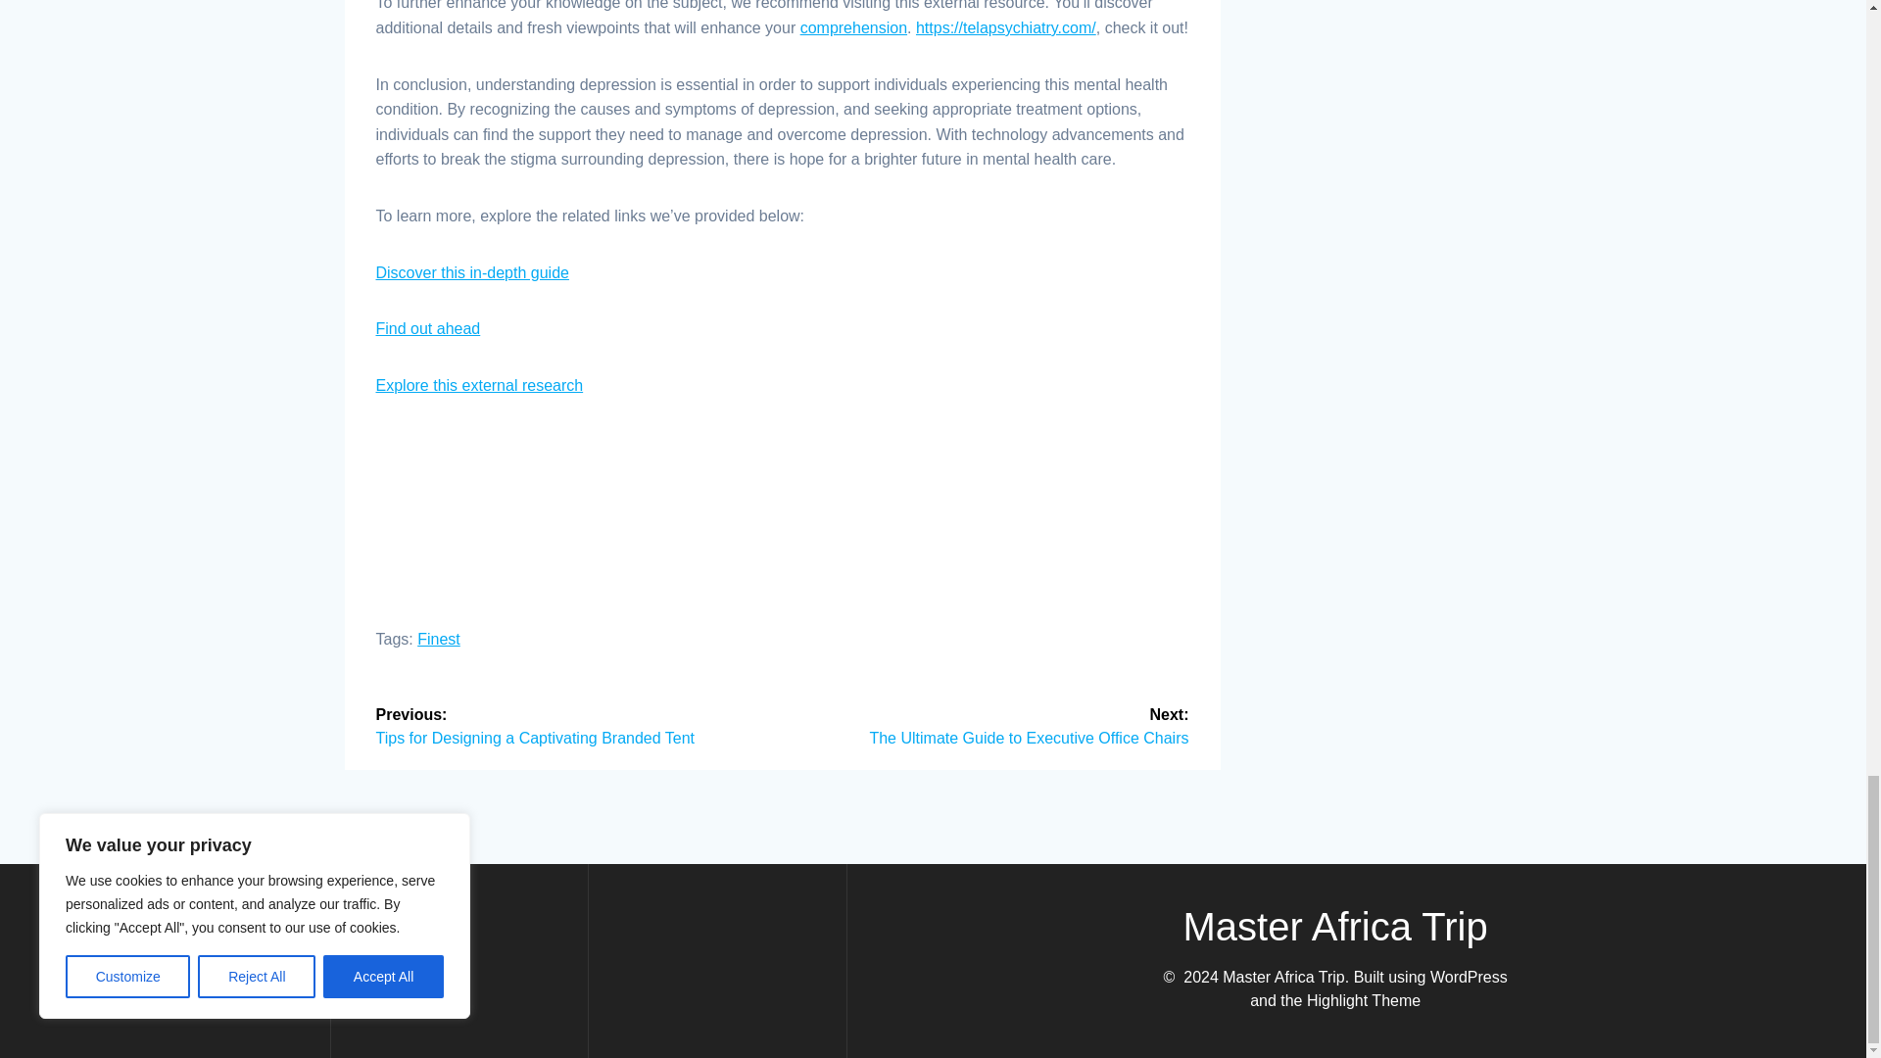 Image resolution: width=1881 pixels, height=1058 pixels. What do you see at coordinates (429, 329) in the screenshot?
I see `Find out ahead` at bounding box center [429, 329].